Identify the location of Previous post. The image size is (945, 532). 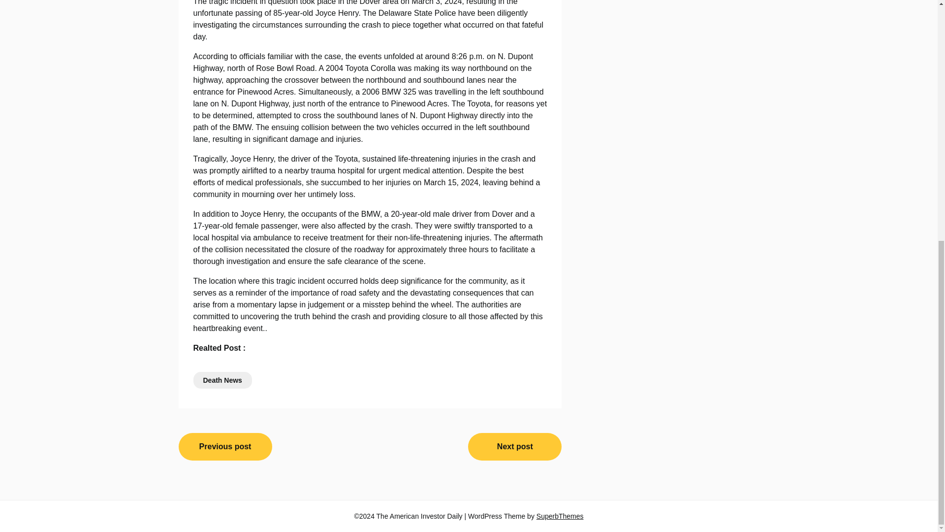
(225, 447).